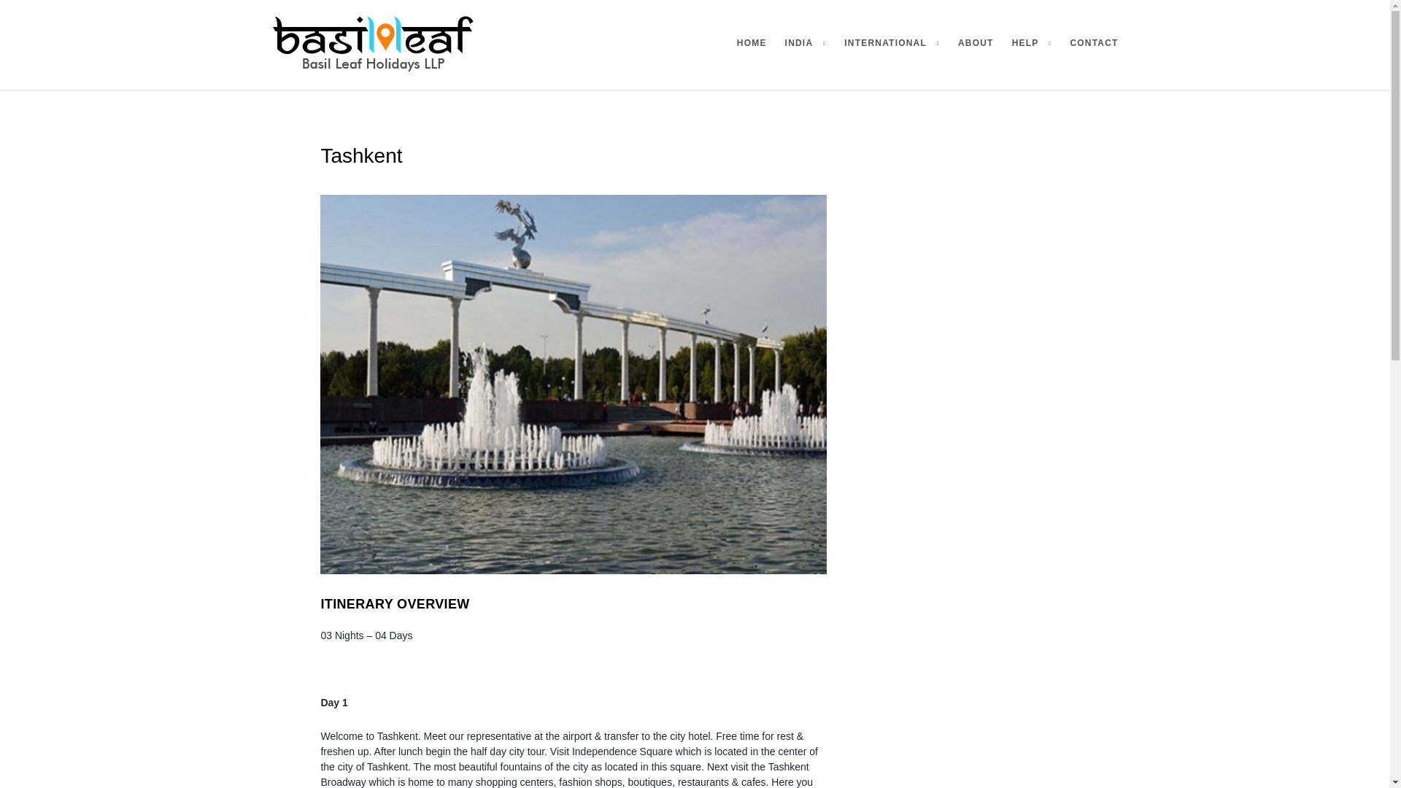  I want to click on HOME, so click(752, 44).